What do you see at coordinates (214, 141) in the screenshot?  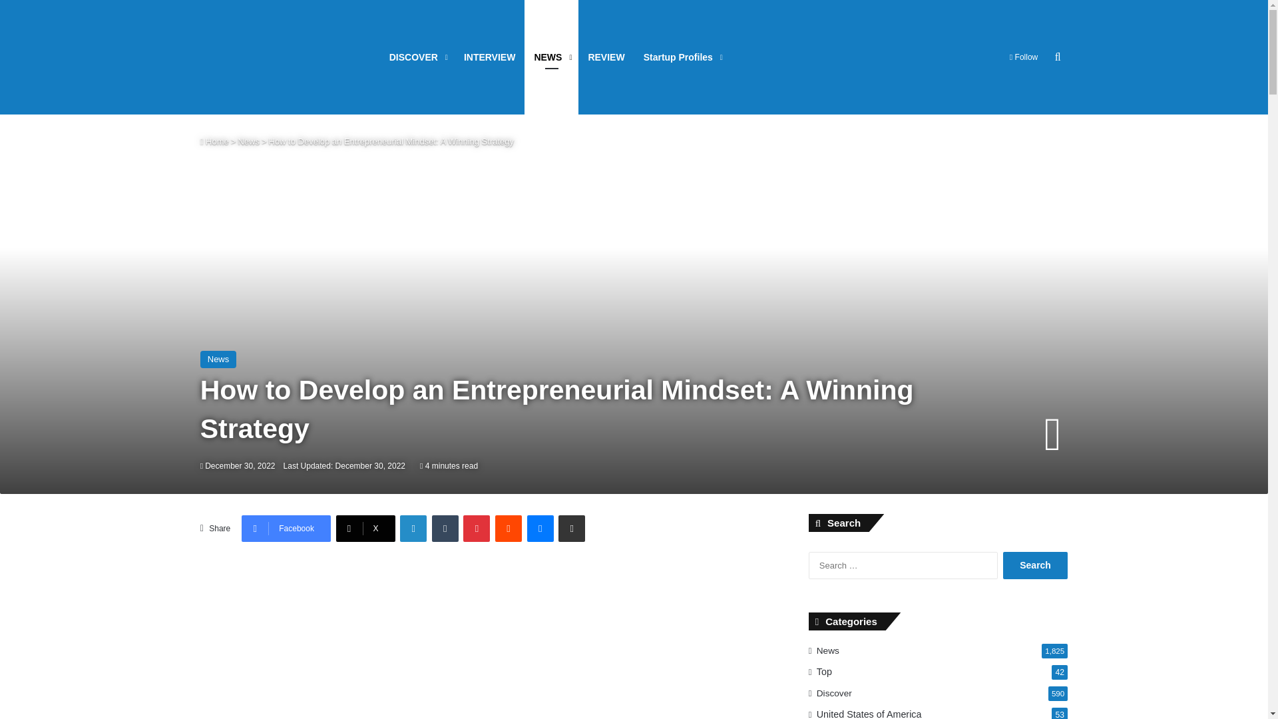 I see `Home` at bounding box center [214, 141].